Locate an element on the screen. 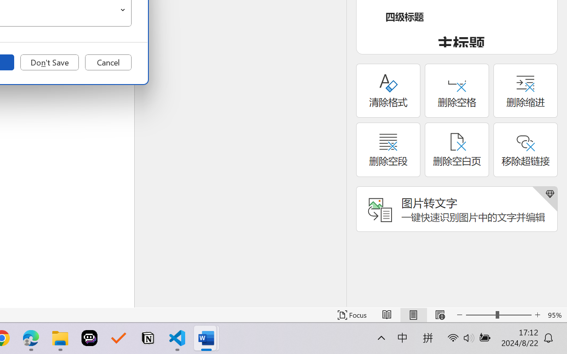  Don't Save is located at coordinates (50, 62).